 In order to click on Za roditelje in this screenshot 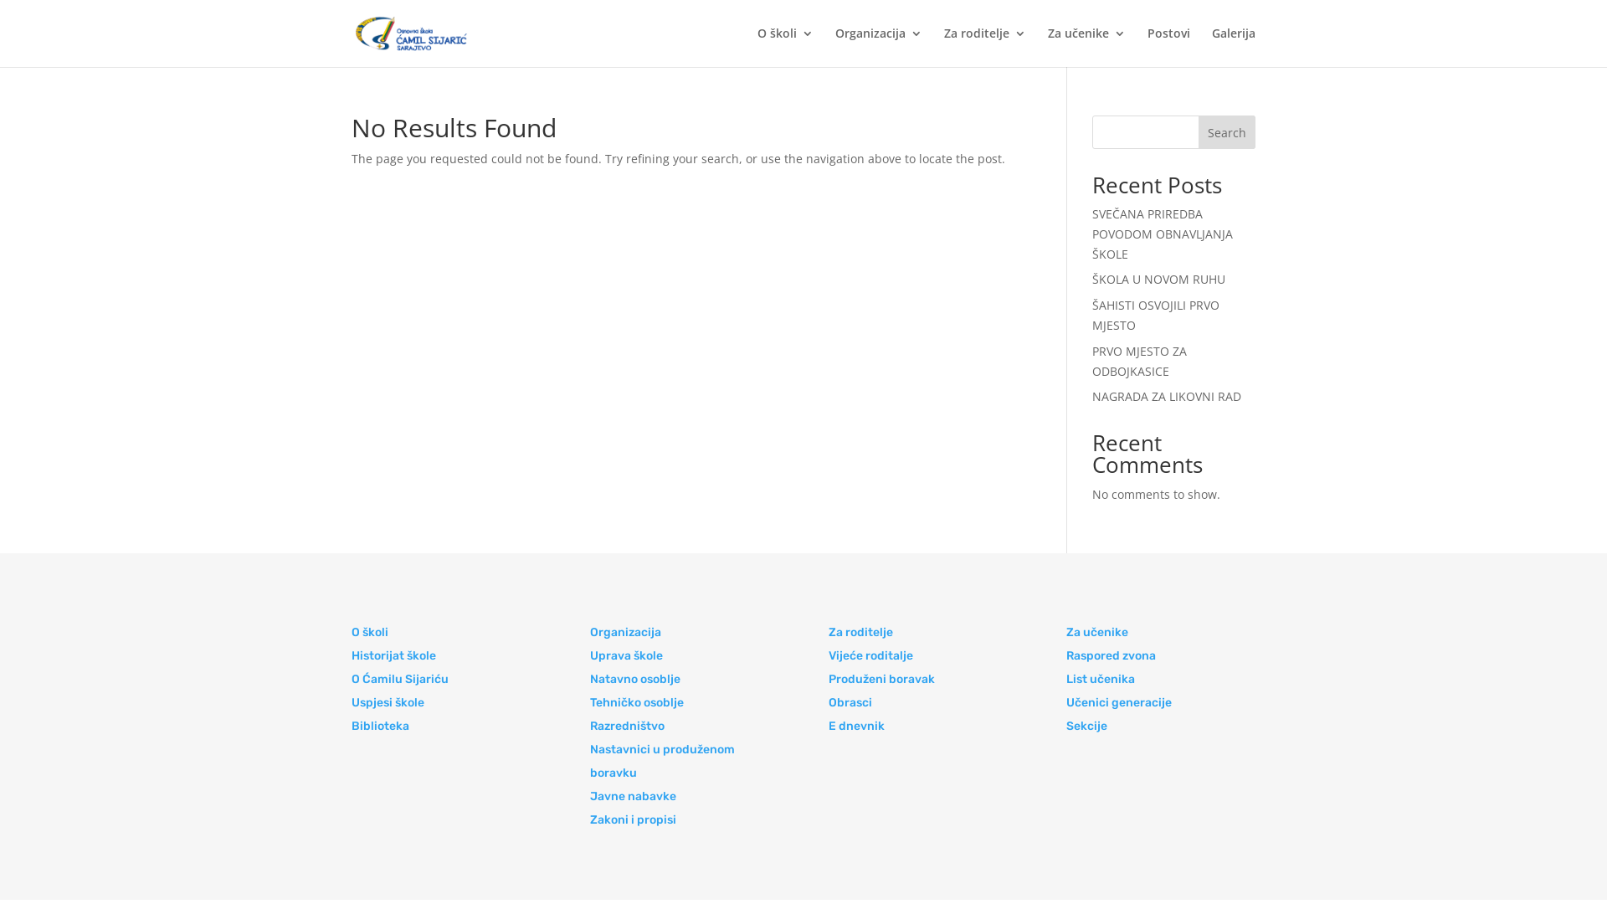, I will do `click(860, 633)`.